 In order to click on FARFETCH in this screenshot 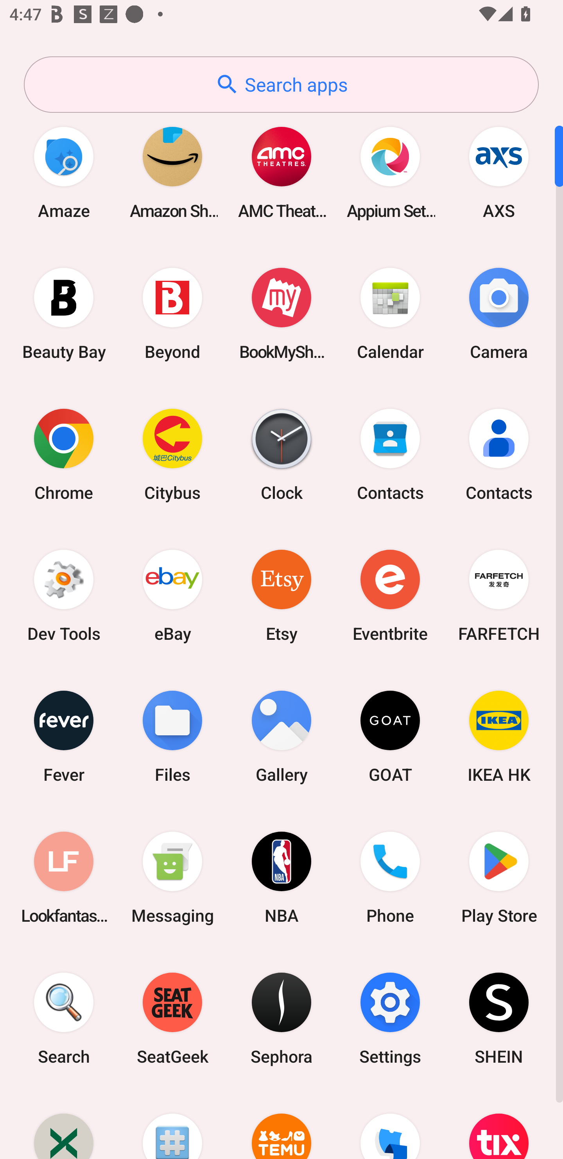, I will do `click(499, 595)`.